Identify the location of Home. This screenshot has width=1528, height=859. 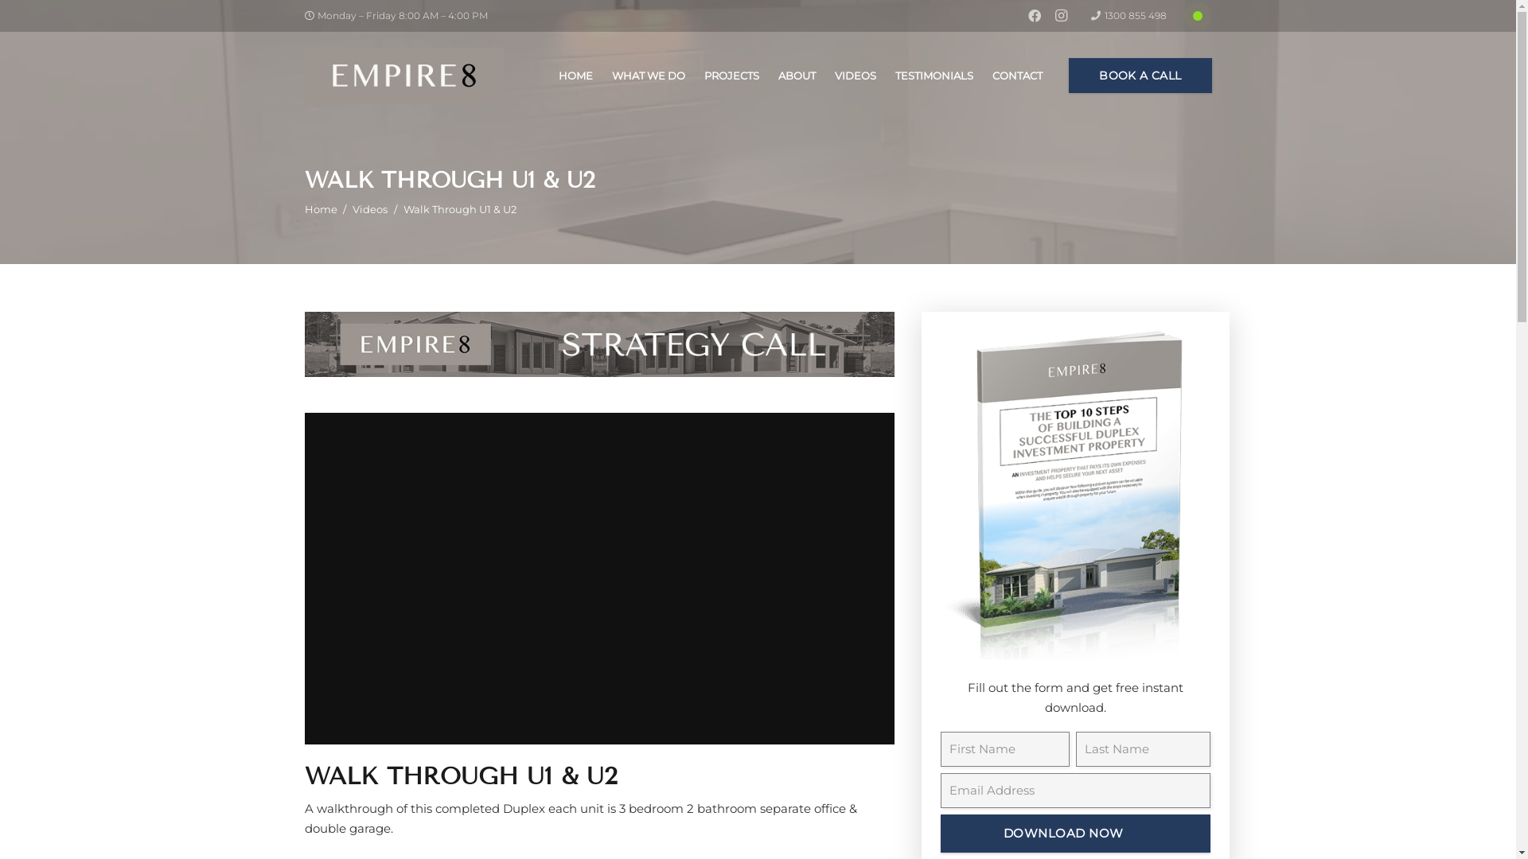
(320, 209).